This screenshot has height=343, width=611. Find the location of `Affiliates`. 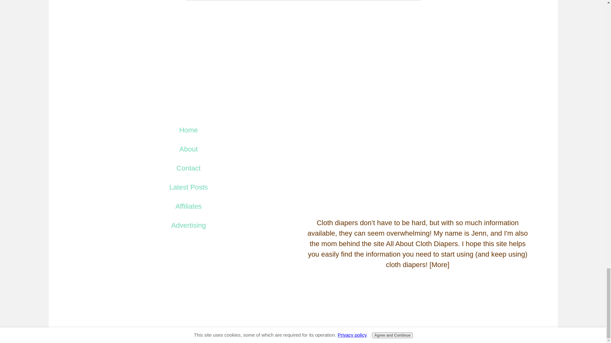

Affiliates is located at coordinates (188, 206).